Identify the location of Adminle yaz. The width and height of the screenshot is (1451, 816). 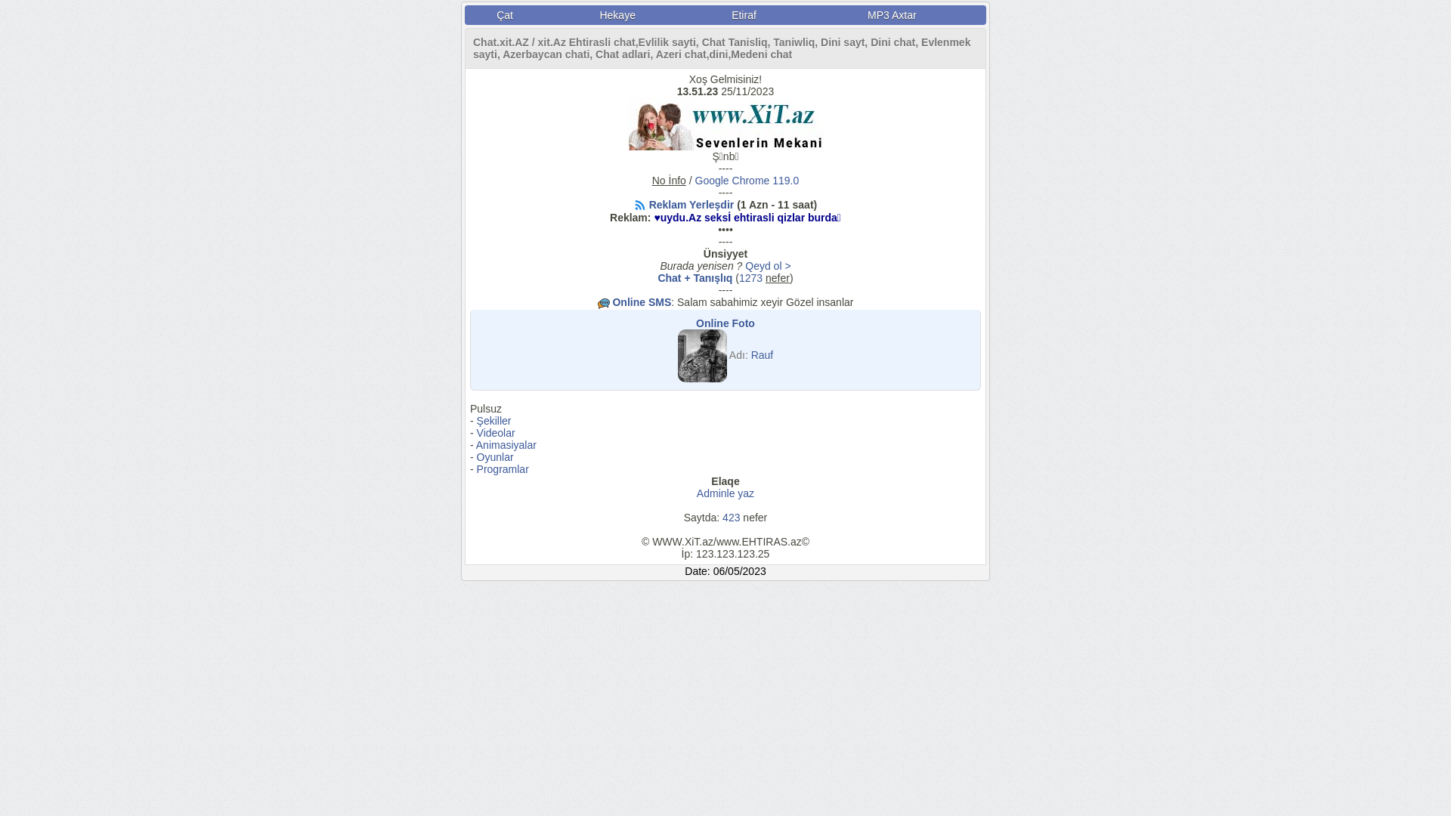
(725, 493).